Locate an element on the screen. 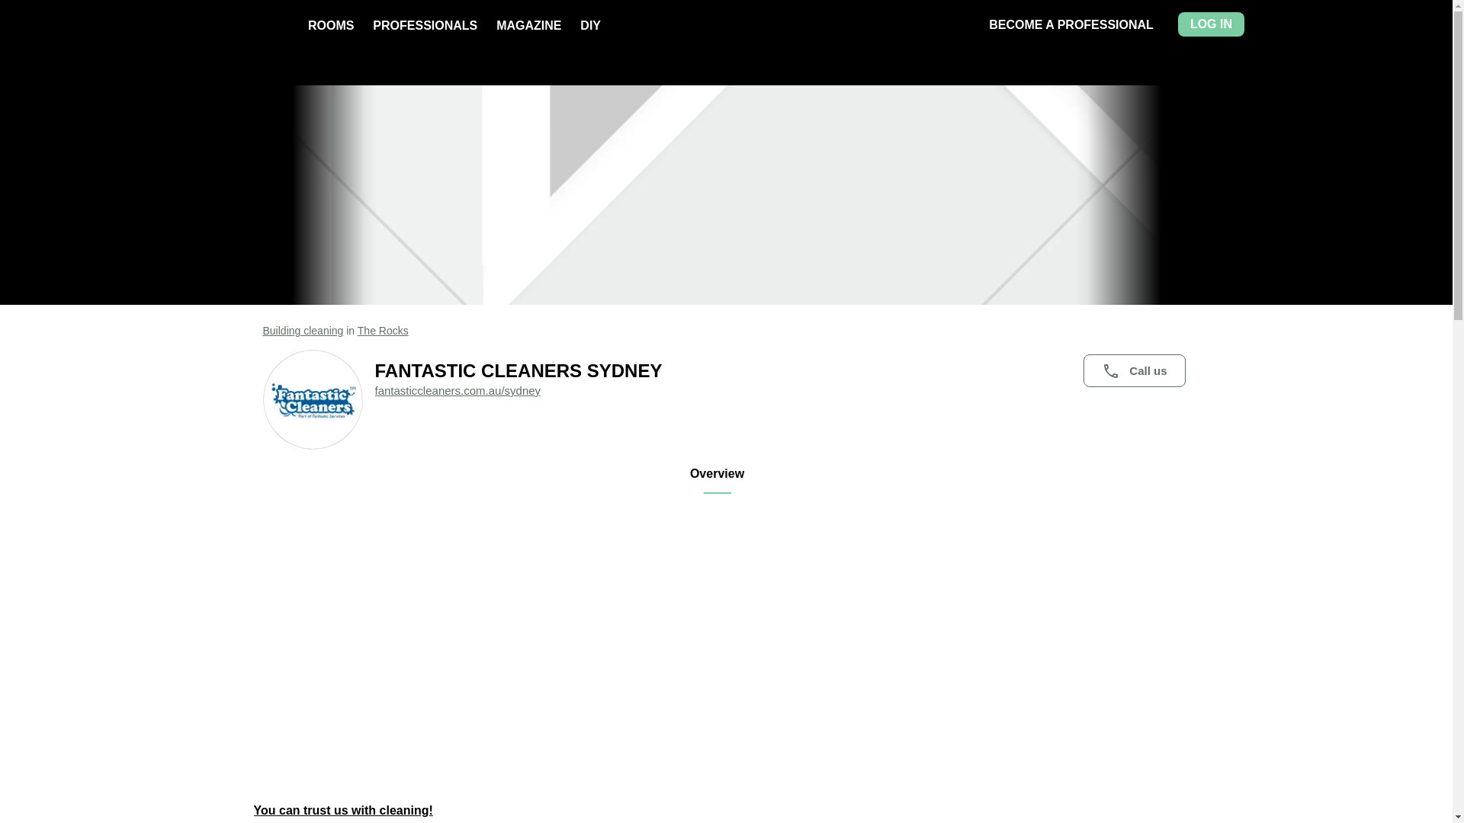  FANTASTIC CLEANERS SYDNEY is located at coordinates (782, 370).